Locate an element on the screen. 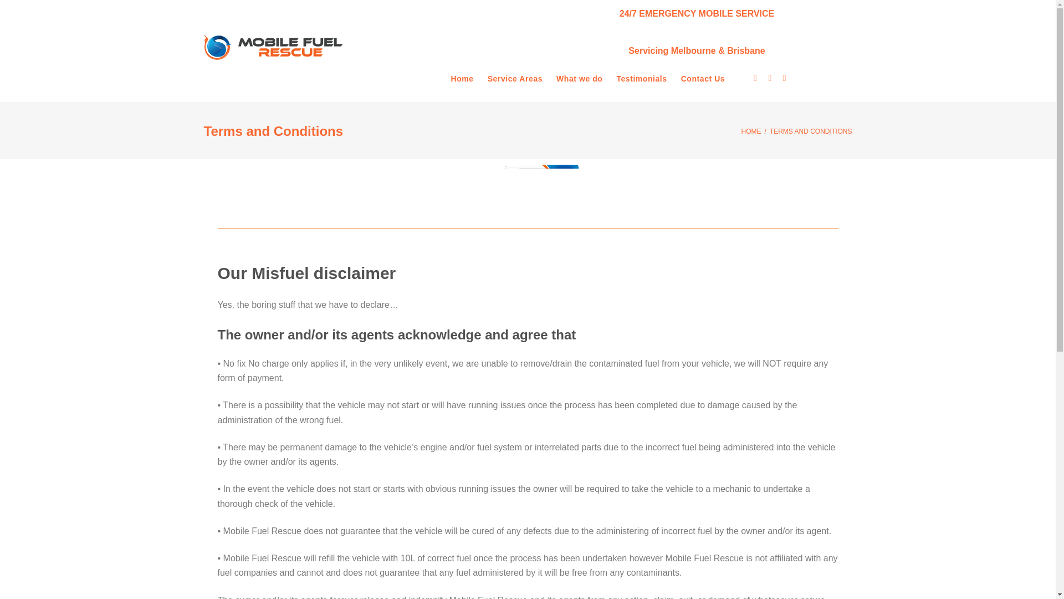 Image resolution: width=1064 pixels, height=599 pixels. What we do is located at coordinates (579, 79).